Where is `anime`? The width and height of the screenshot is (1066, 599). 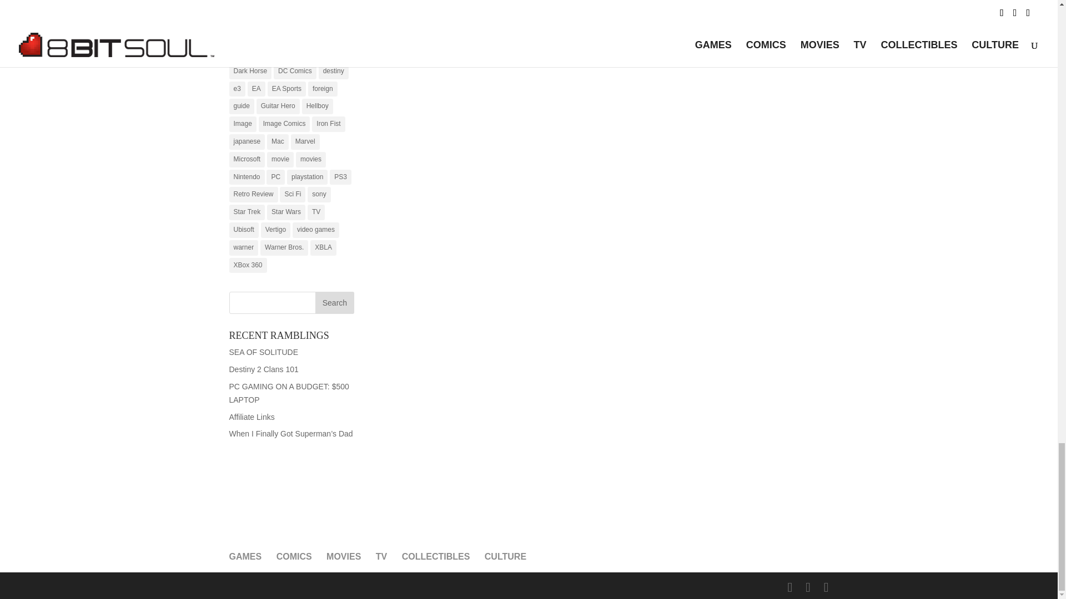
anime is located at coordinates (242, 18).